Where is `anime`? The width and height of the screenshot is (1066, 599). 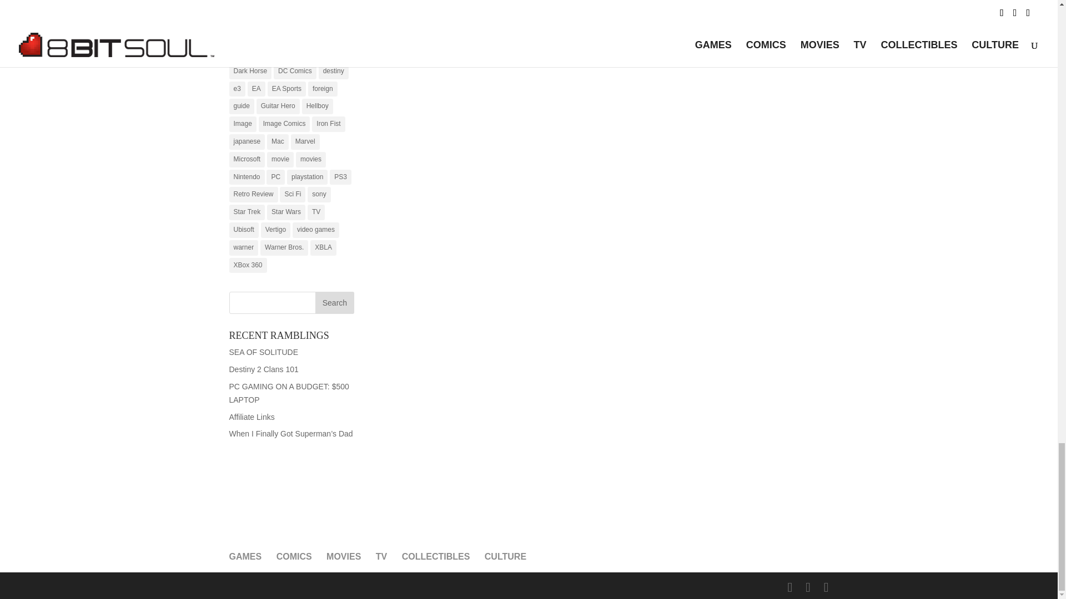
anime is located at coordinates (242, 18).